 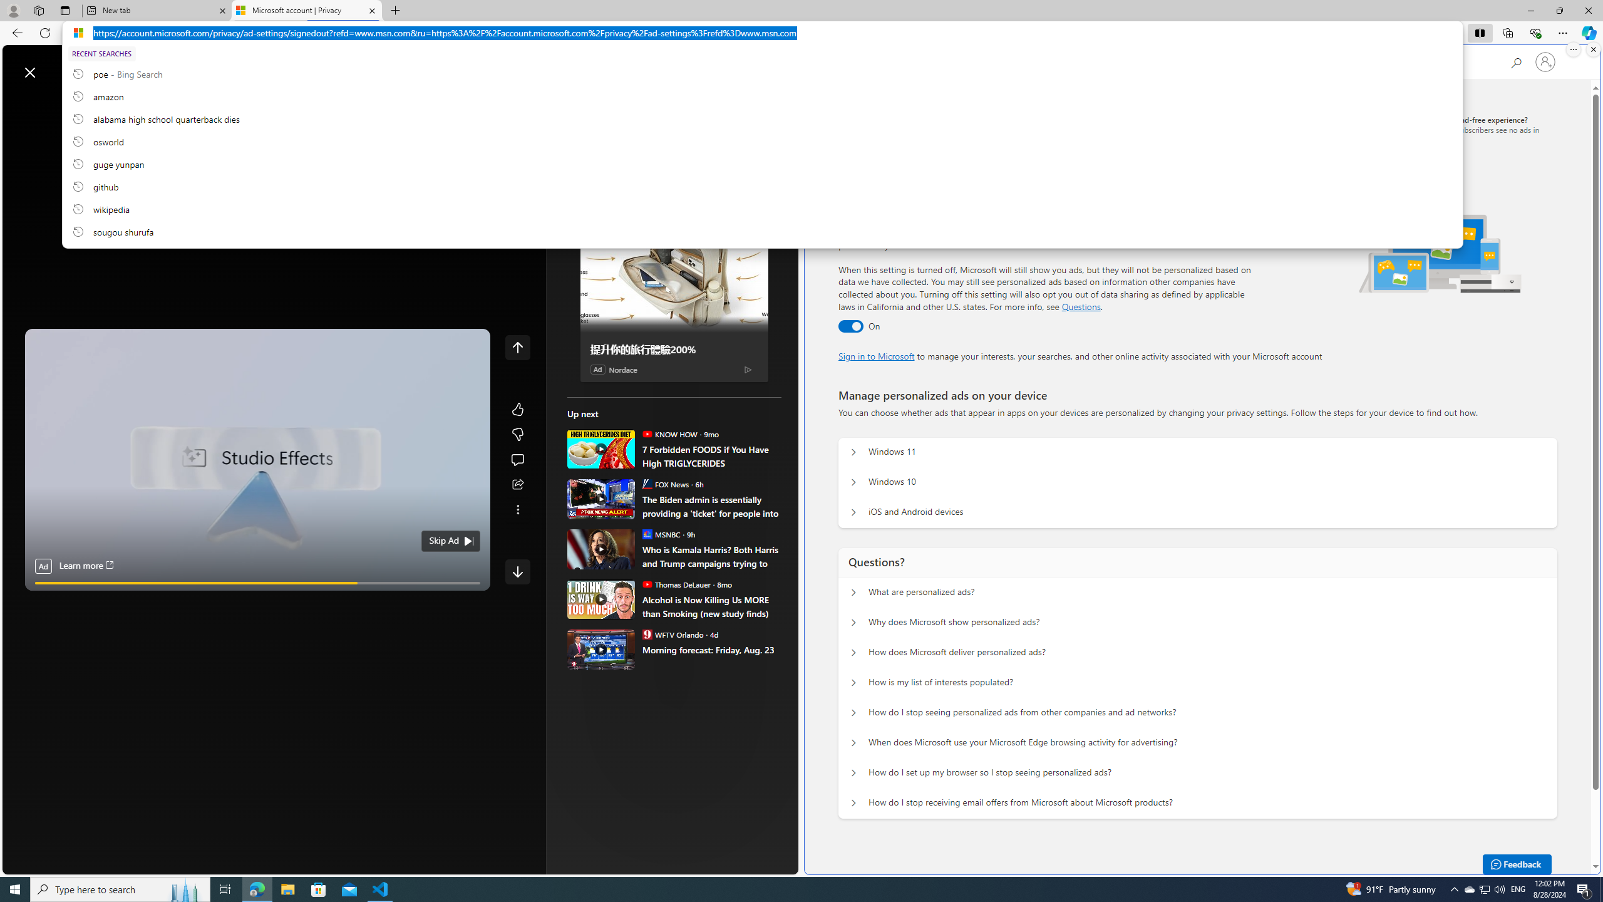 What do you see at coordinates (517, 485) in the screenshot?
I see `Share this story` at bounding box center [517, 485].